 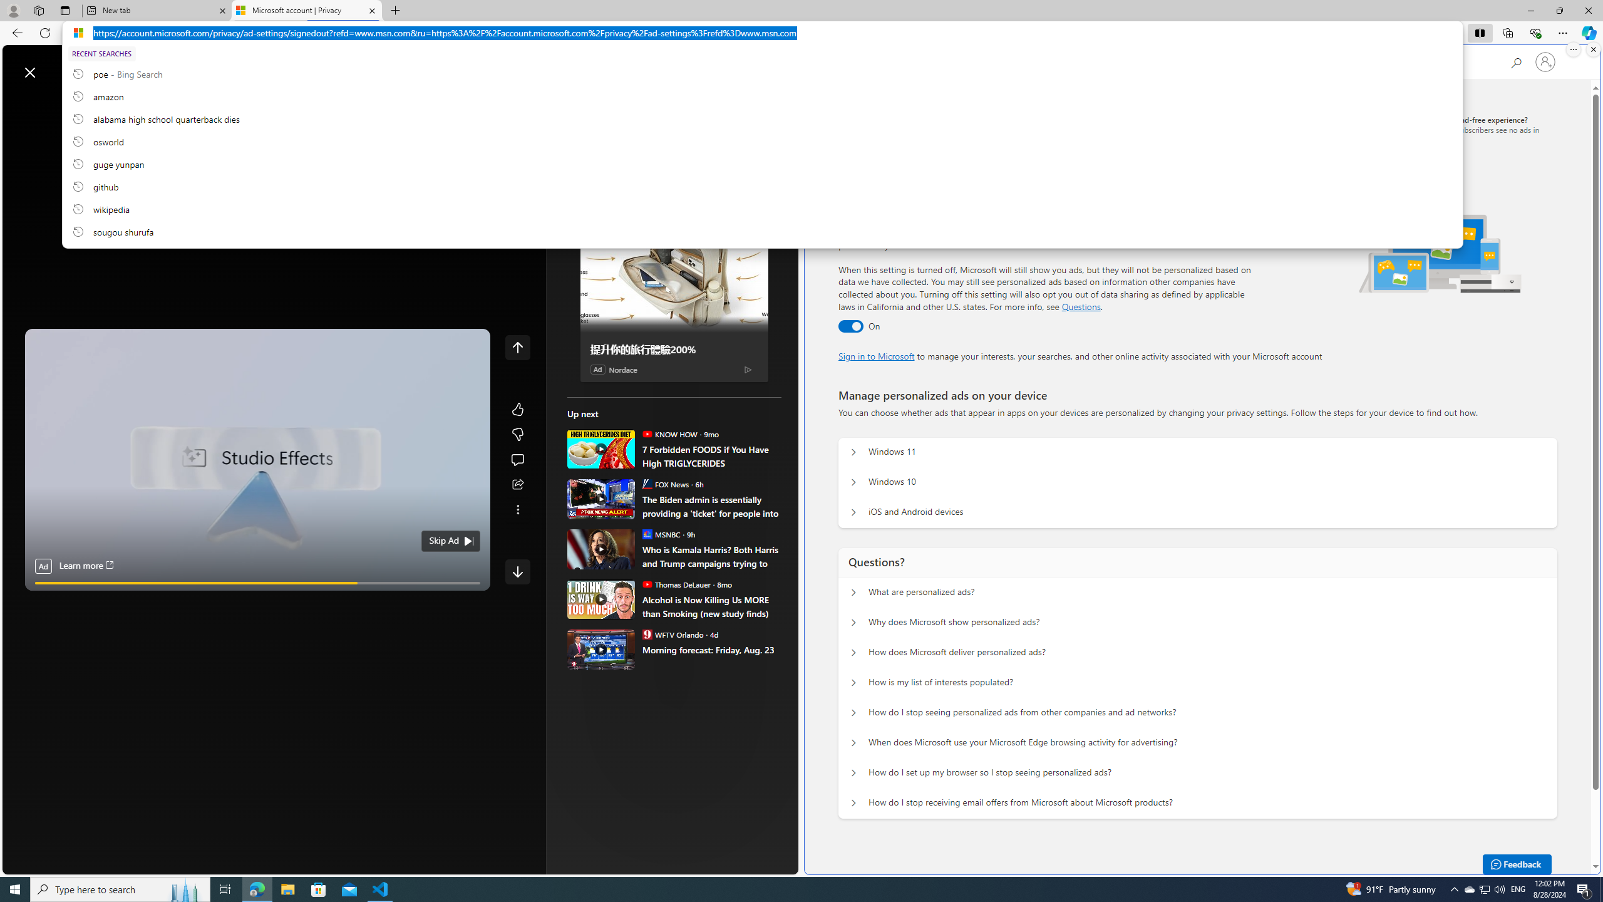 What do you see at coordinates (517, 485) in the screenshot?
I see `Share this story` at bounding box center [517, 485].